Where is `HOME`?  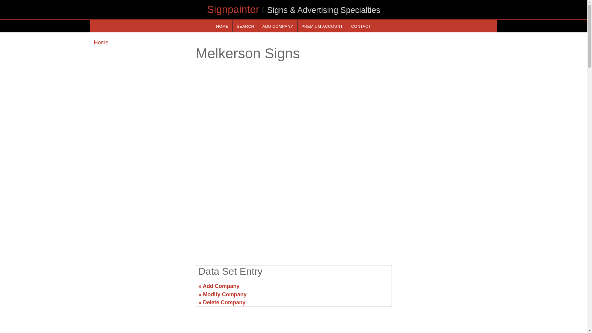
HOME is located at coordinates (222, 26).